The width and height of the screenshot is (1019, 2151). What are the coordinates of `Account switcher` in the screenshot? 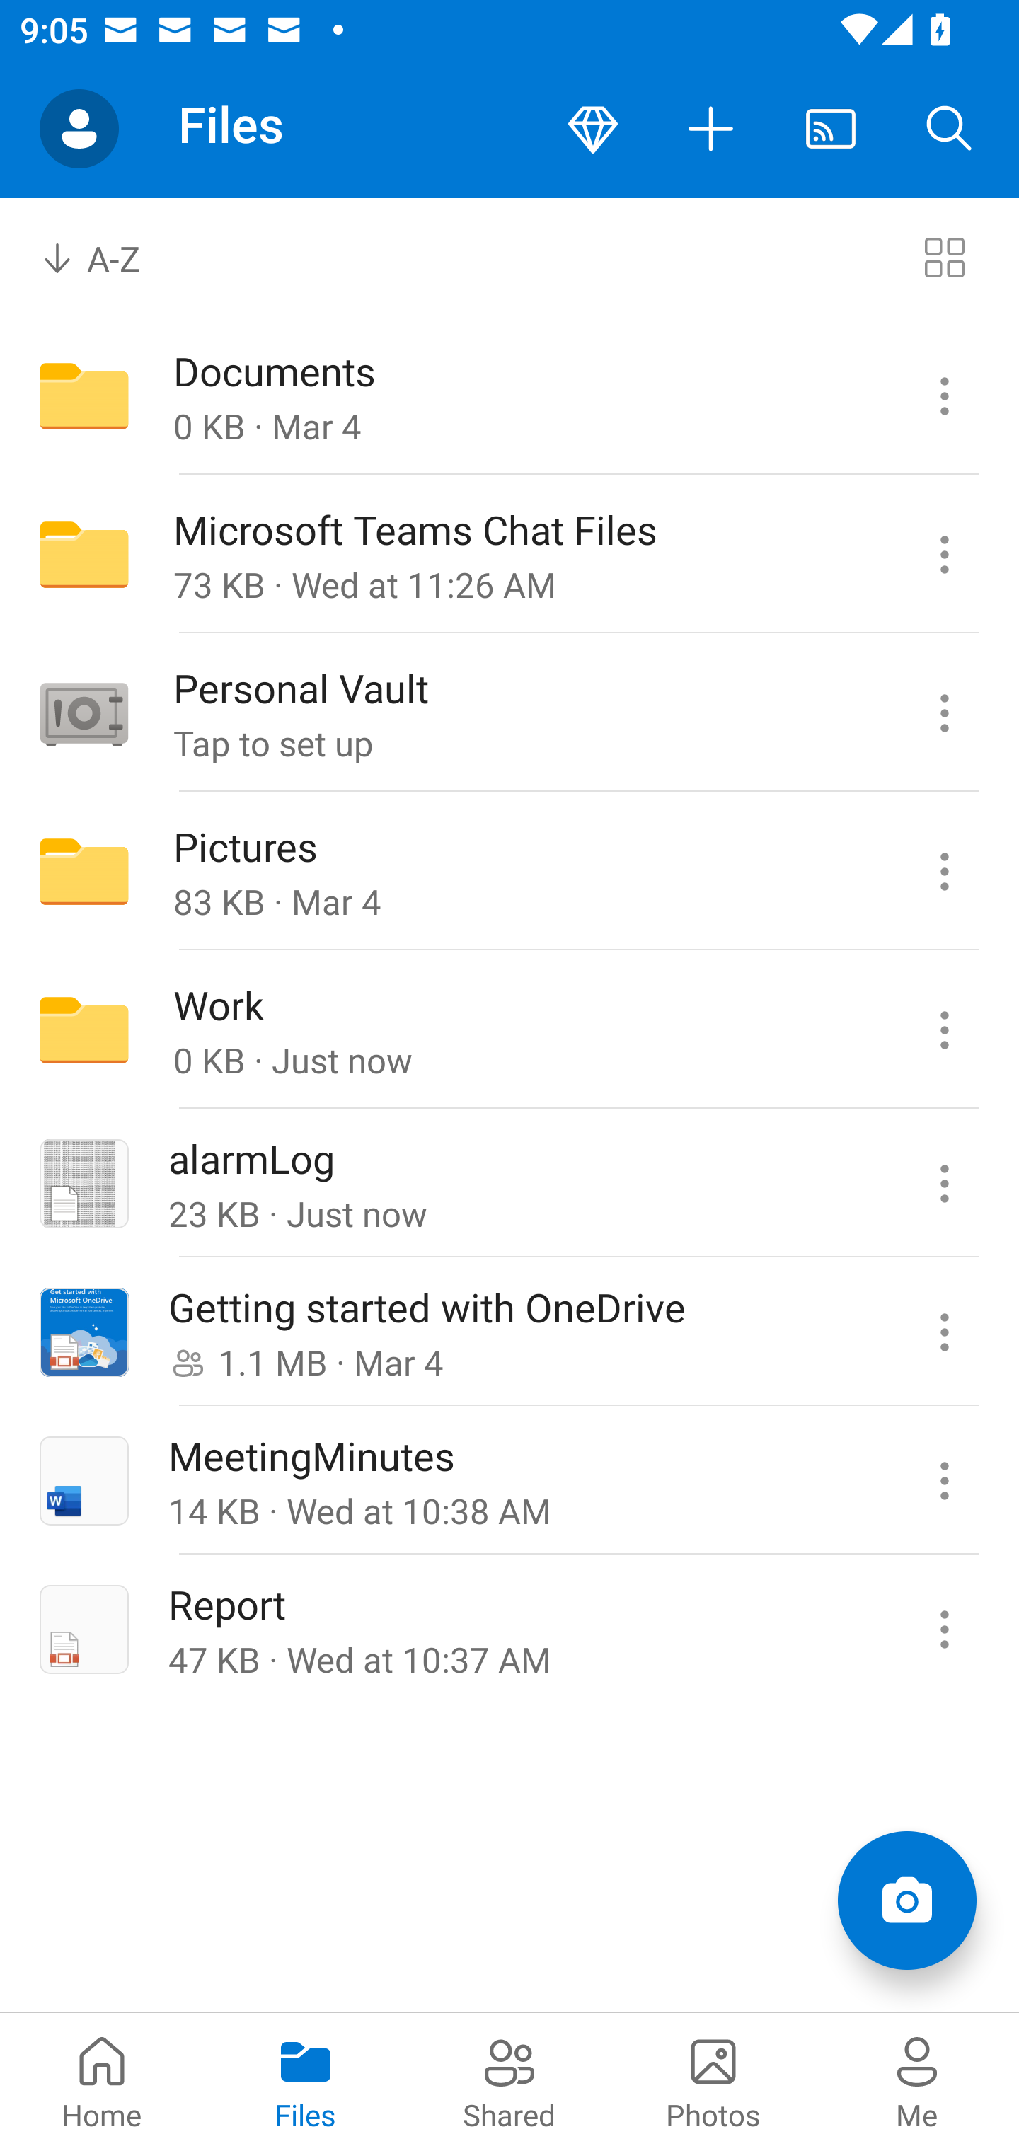 It's located at (79, 129).